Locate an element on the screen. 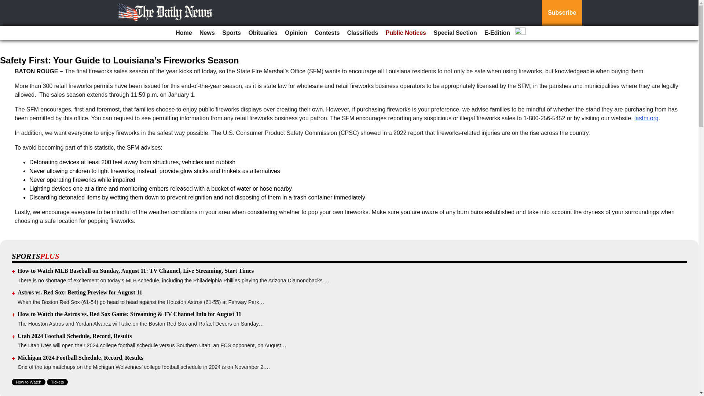 This screenshot has width=704, height=396. Contests is located at coordinates (327, 33).